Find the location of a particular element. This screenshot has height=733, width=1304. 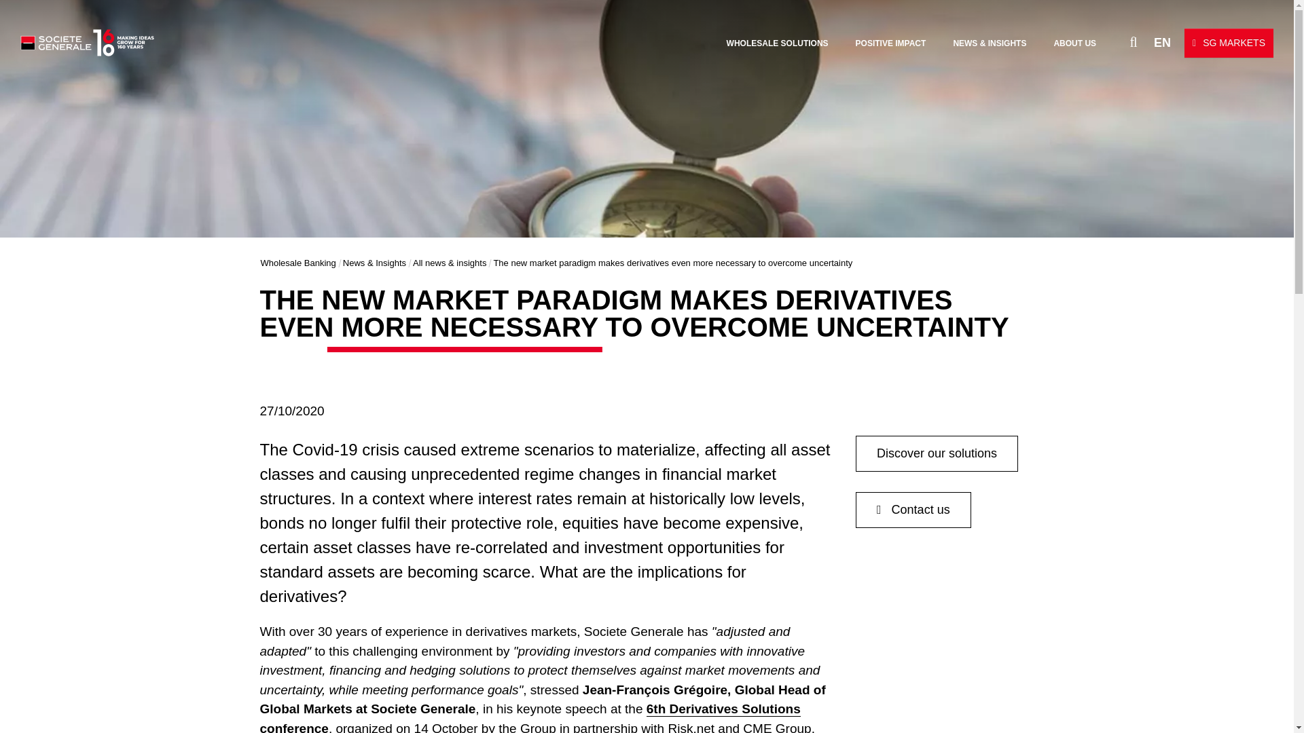

Search with Quantum is located at coordinates (1110, 41).